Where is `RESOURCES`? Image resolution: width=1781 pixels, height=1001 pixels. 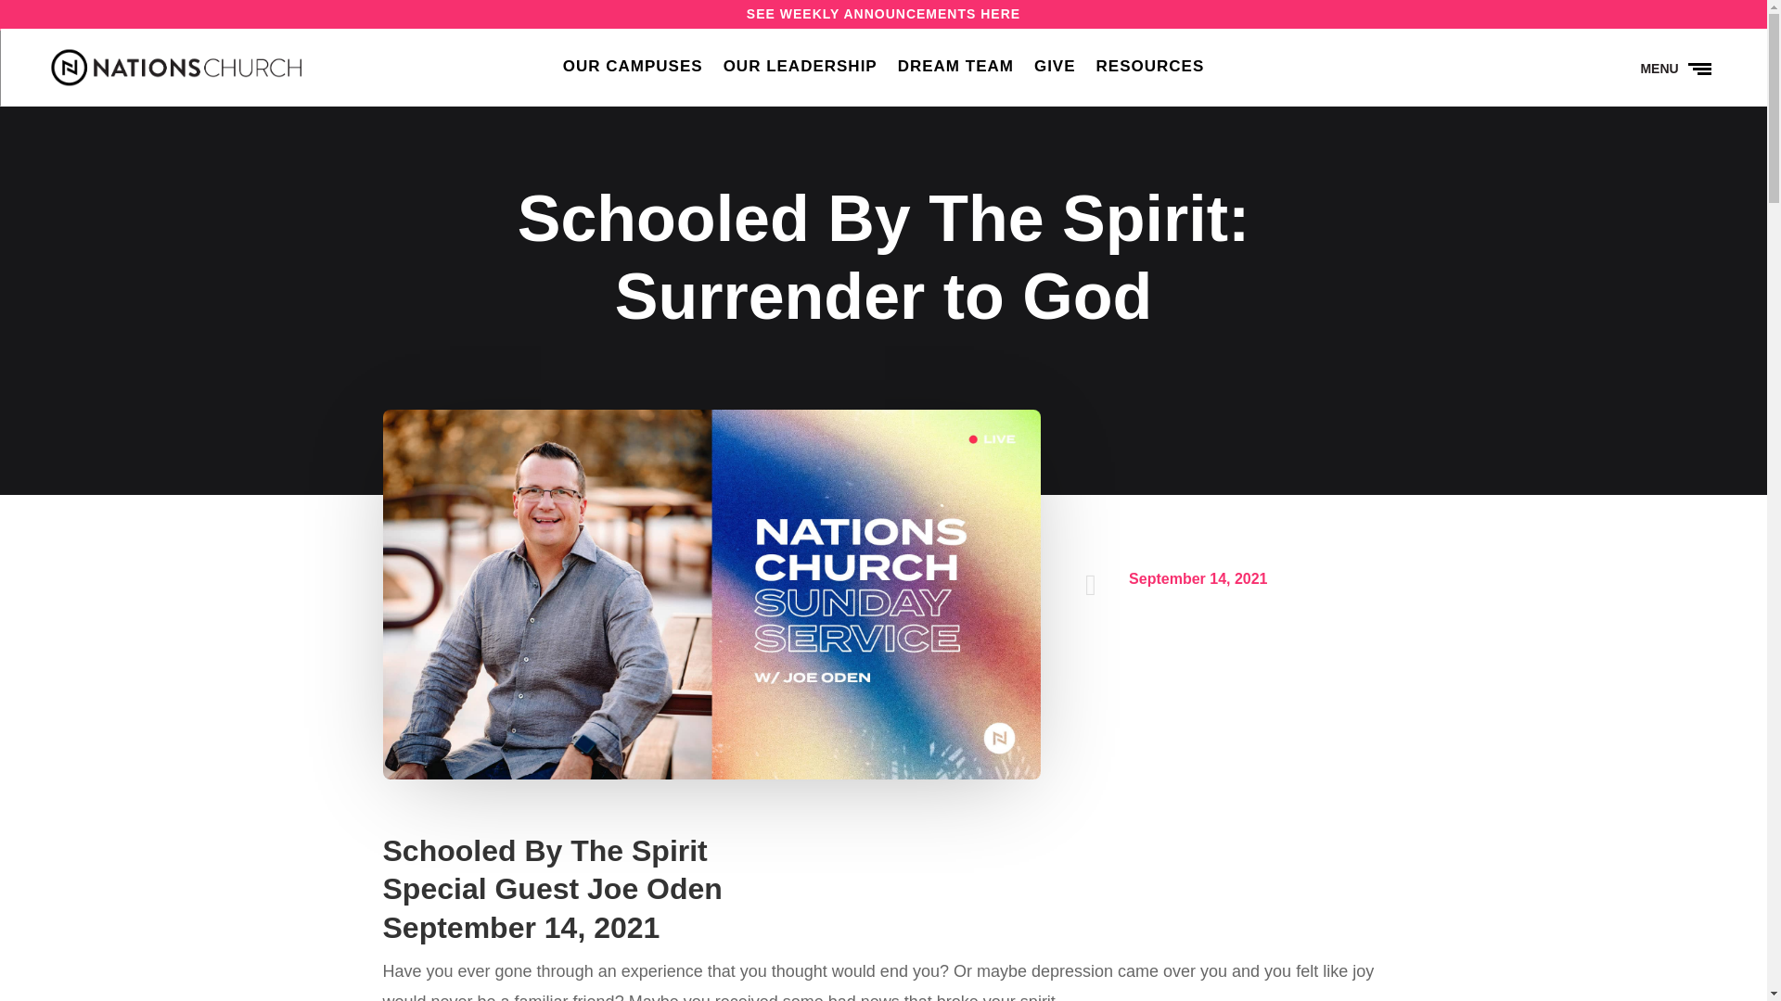 RESOURCES is located at coordinates (1150, 70).